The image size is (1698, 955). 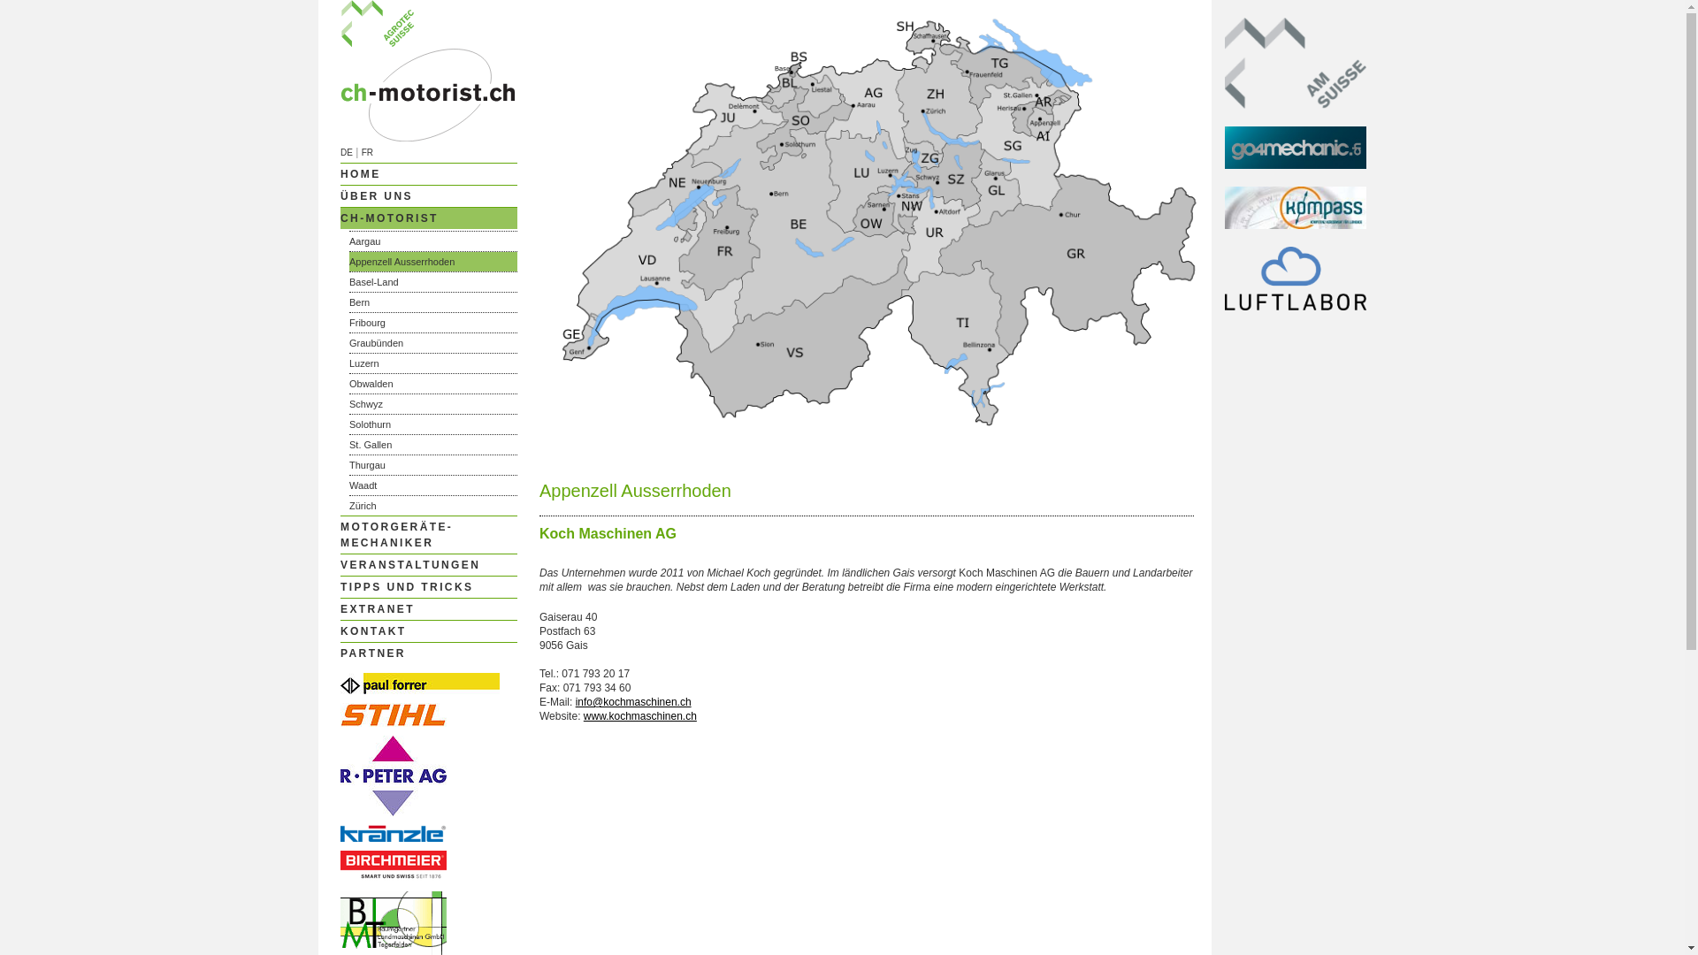 I want to click on EXTRANET, so click(x=429, y=609).